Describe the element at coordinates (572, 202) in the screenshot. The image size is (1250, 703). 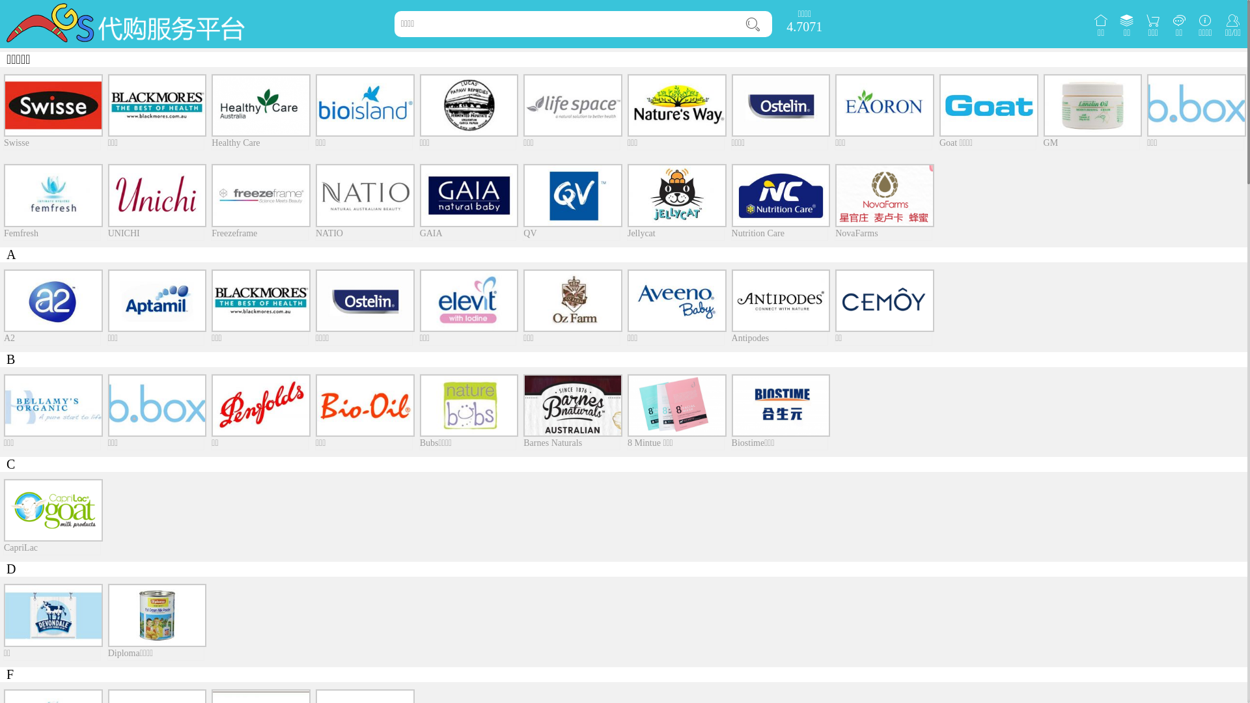
I see `QV` at that location.